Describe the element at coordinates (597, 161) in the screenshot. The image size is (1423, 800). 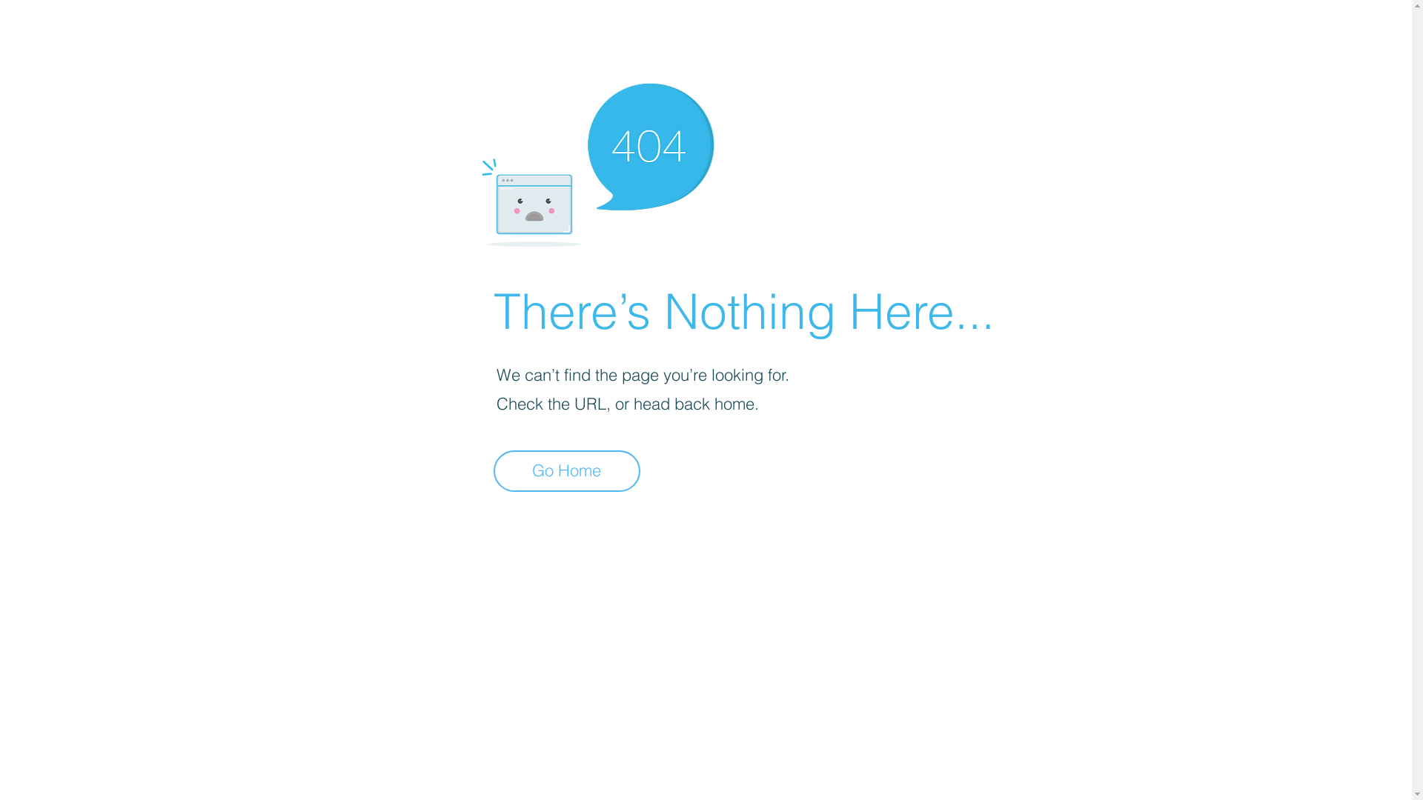
I see `404-icon_2.png` at that location.